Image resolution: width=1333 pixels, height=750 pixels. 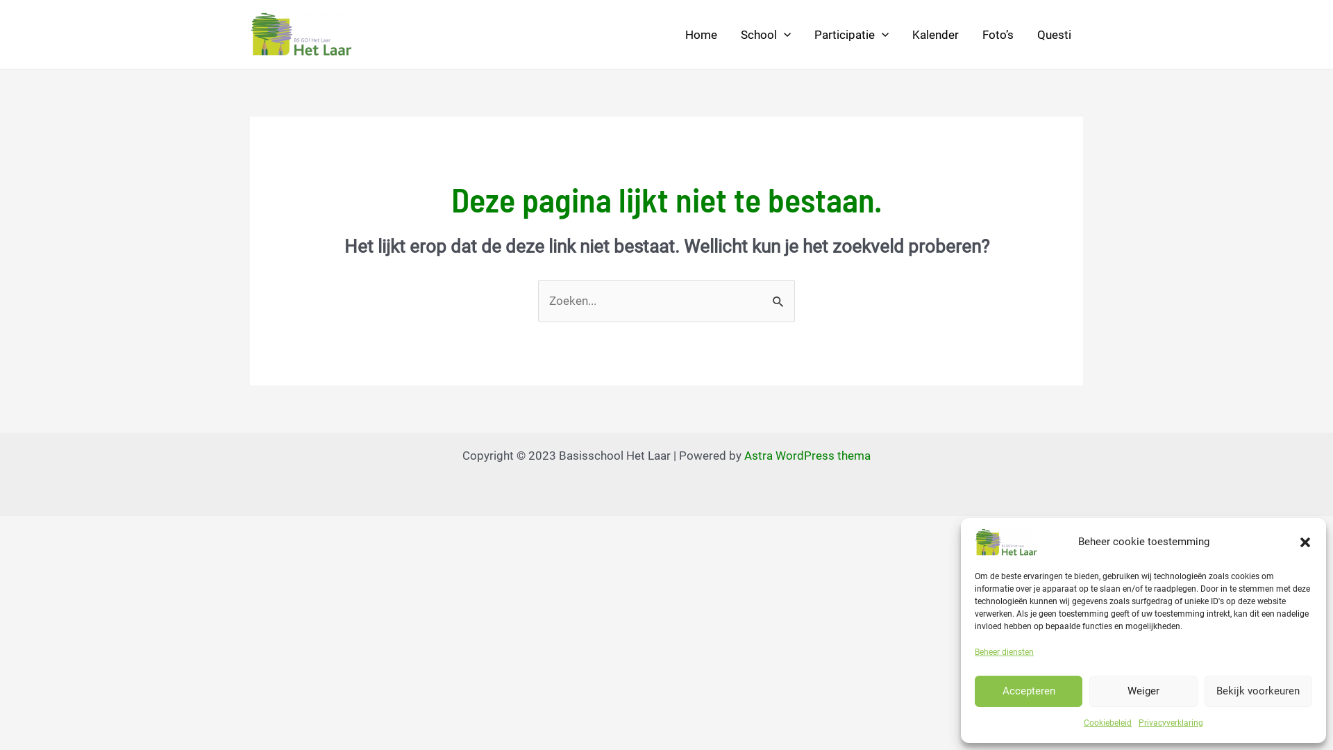 What do you see at coordinates (807, 456) in the screenshot?
I see `Astra WordPress thema` at bounding box center [807, 456].